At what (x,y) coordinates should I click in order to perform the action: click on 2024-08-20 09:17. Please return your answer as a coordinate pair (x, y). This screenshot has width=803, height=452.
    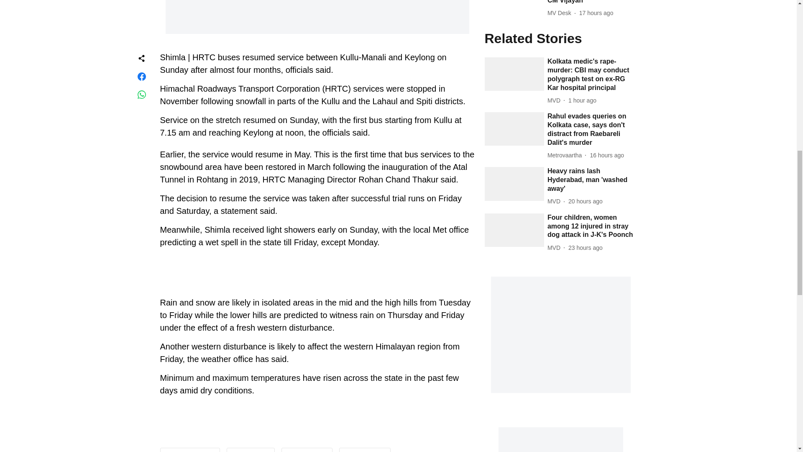
    Looking at the image, I should click on (586, 201).